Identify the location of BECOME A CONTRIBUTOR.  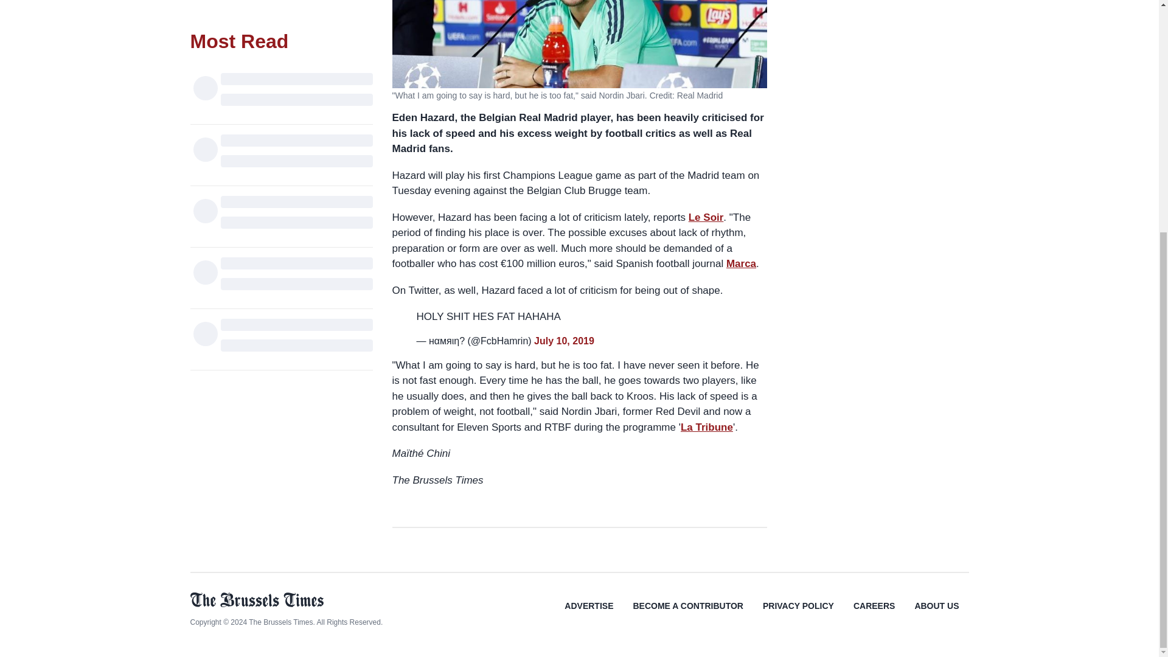
(687, 614).